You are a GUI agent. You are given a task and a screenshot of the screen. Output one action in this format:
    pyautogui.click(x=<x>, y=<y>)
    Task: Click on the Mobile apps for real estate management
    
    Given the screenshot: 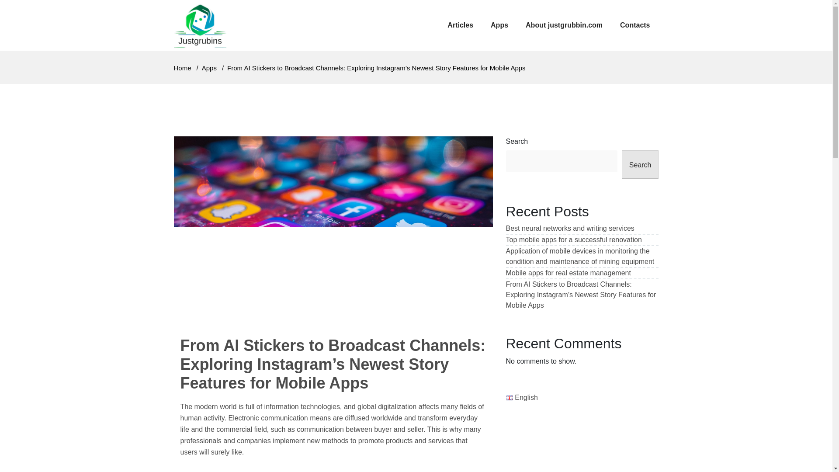 What is the action you would take?
    pyautogui.click(x=568, y=273)
    